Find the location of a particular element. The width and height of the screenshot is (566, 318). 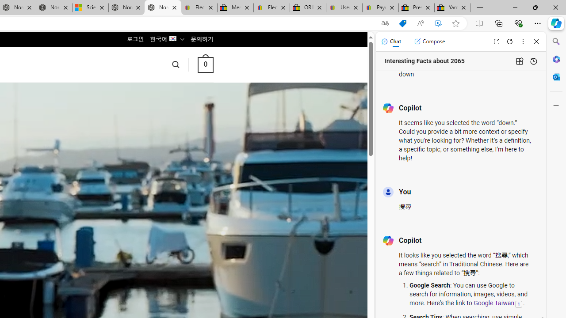

Payments Terms of Use | eBay.com is located at coordinates (380, 8).